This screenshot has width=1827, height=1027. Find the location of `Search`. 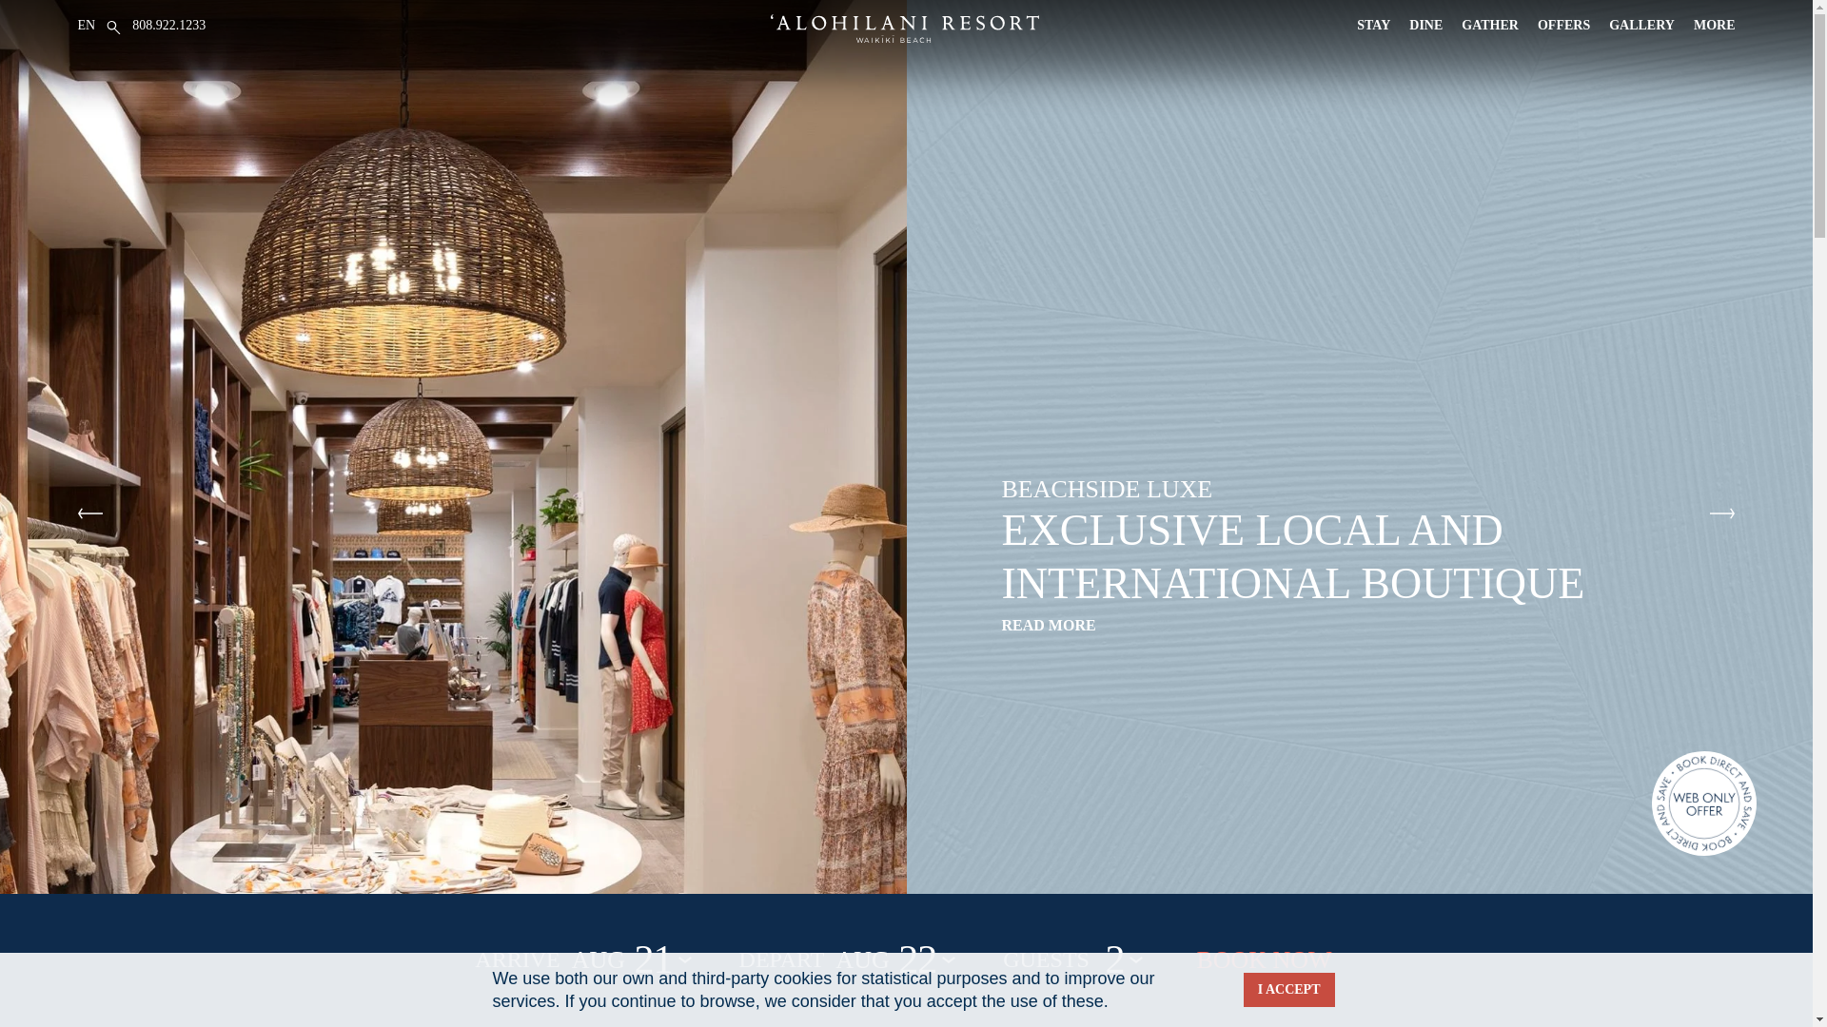

Search is located at coordinates (863, 195).